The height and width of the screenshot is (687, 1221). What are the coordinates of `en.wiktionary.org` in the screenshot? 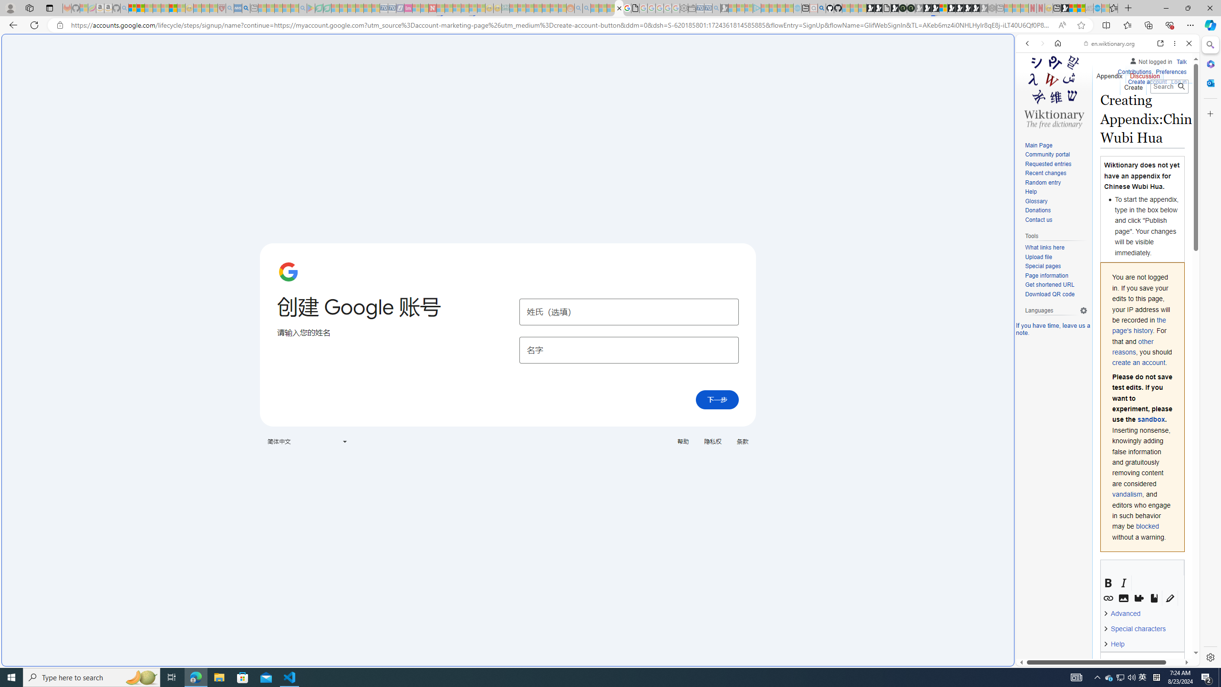 It's located at (1109, 43).